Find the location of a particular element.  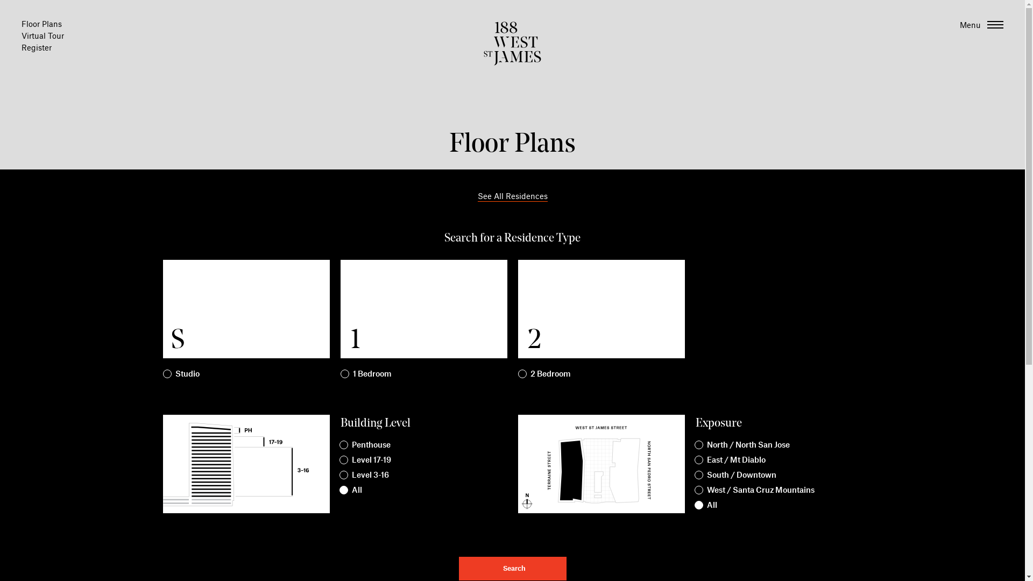

All is located at coordinates (709, 505).